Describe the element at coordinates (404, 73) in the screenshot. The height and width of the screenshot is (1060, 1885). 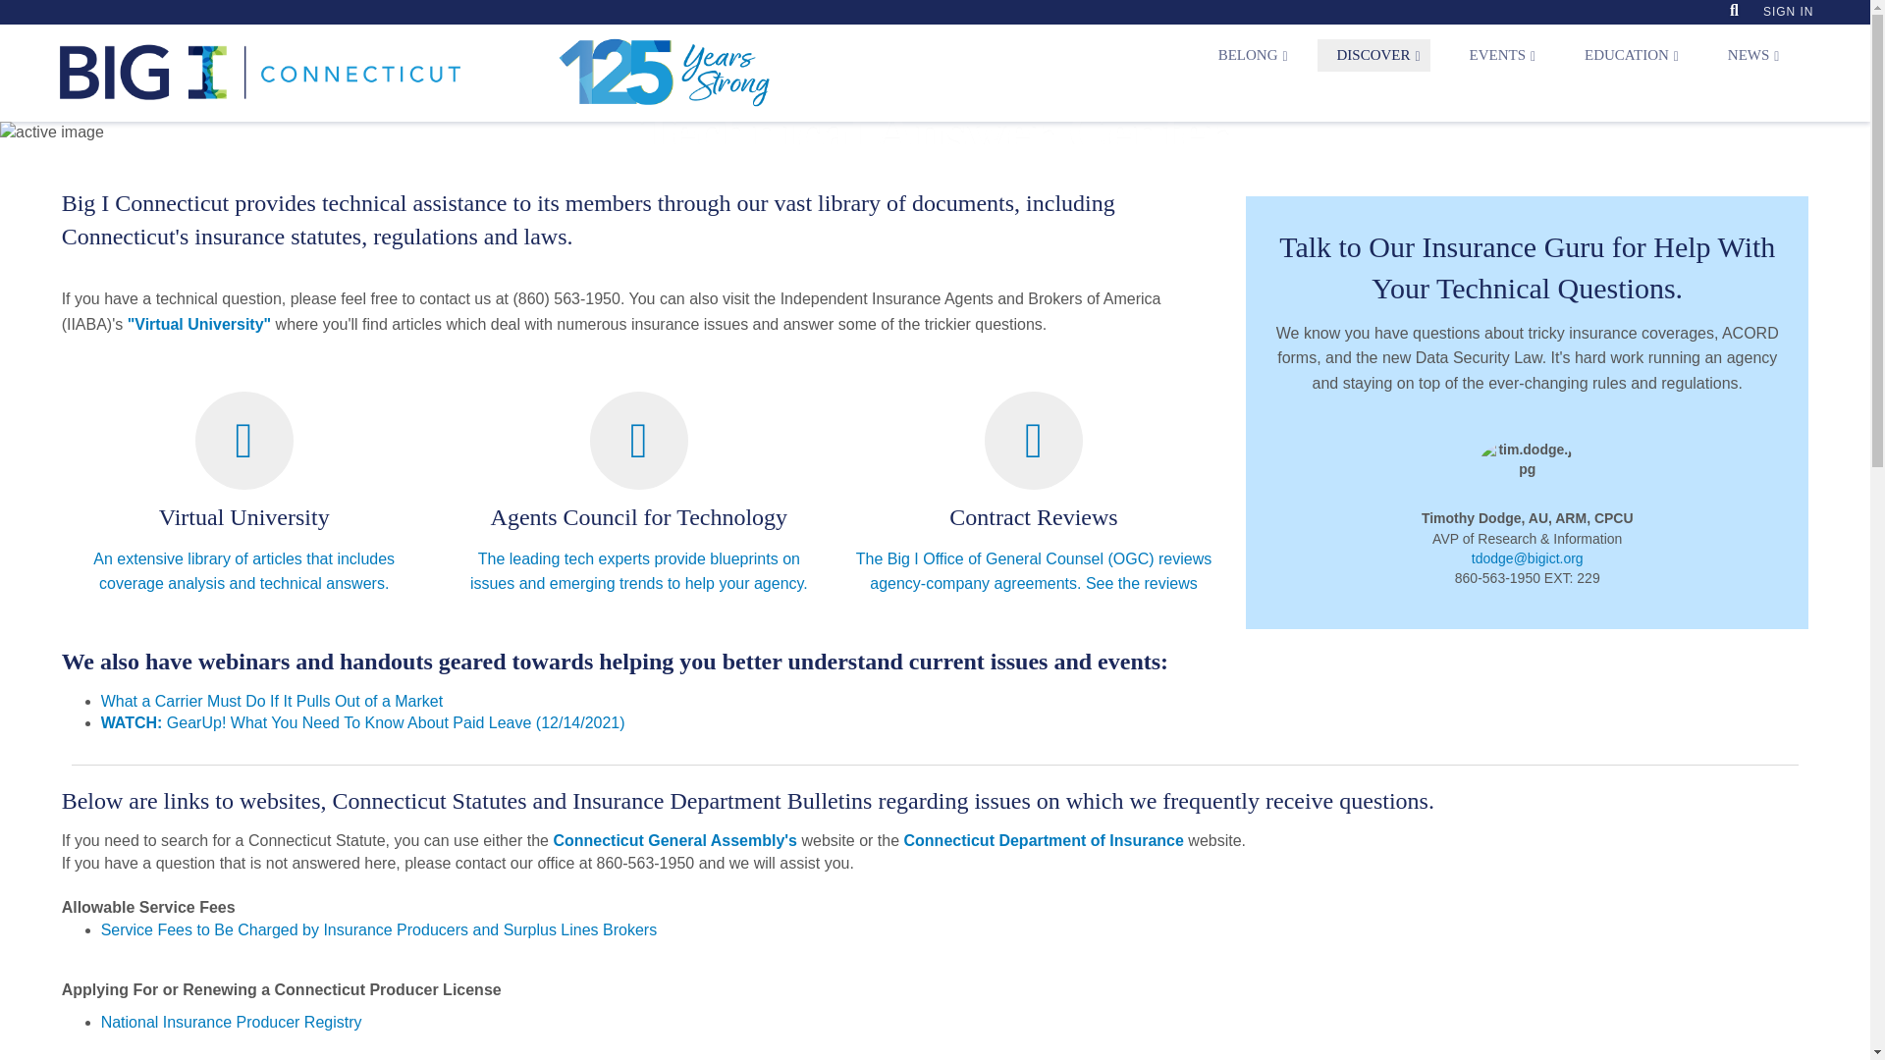
I see `Home` at that location.